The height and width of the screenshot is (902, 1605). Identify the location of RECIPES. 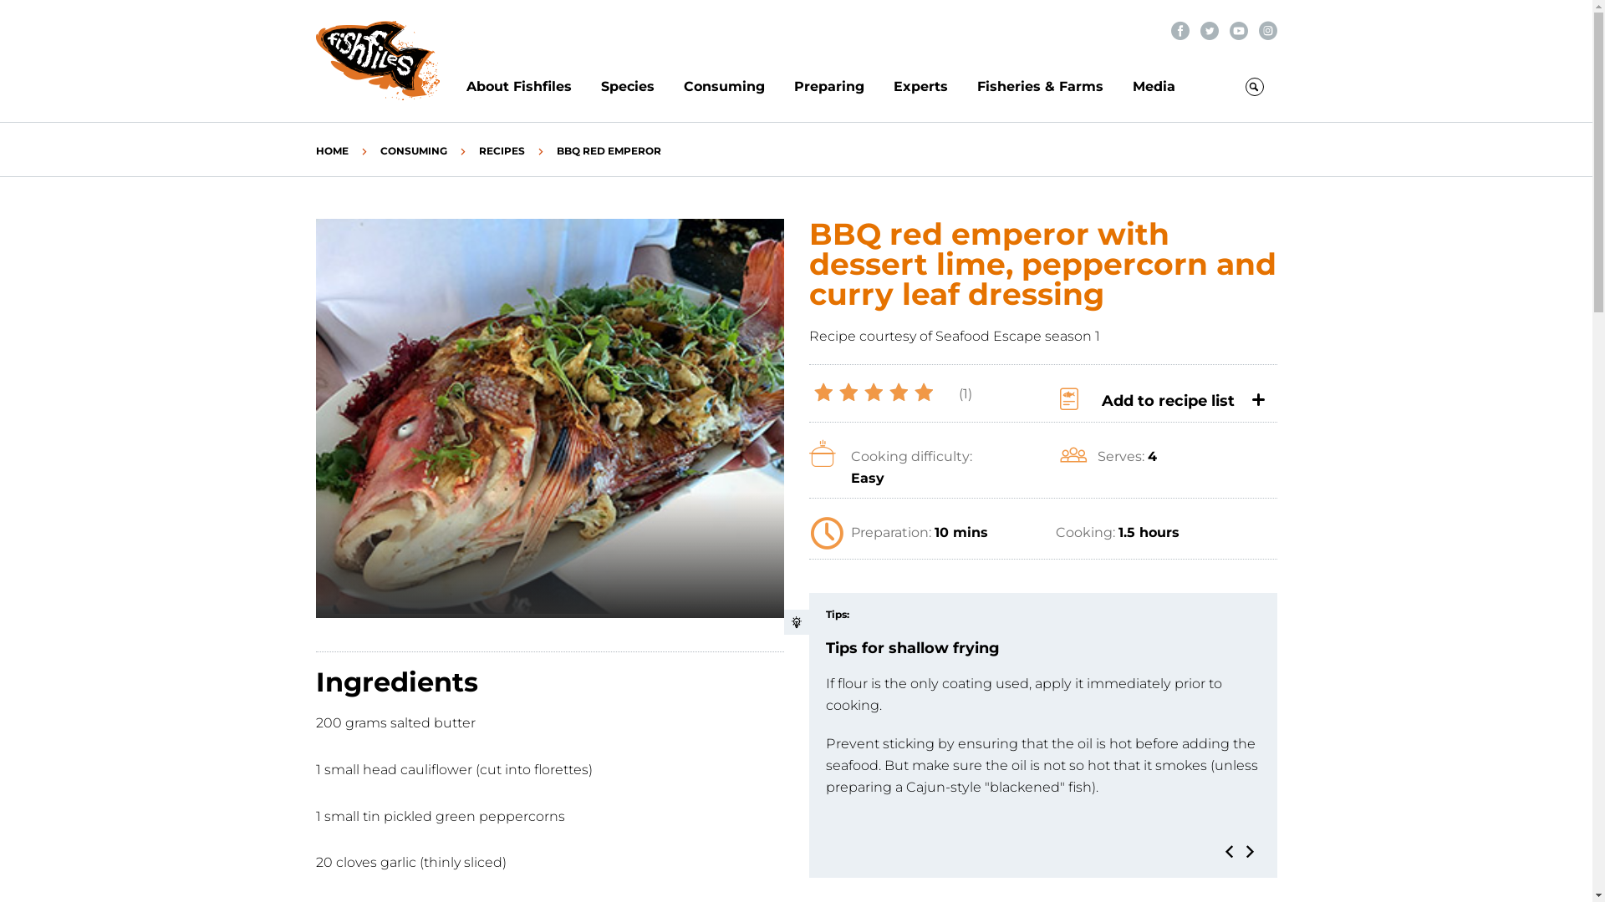
(502, 150).